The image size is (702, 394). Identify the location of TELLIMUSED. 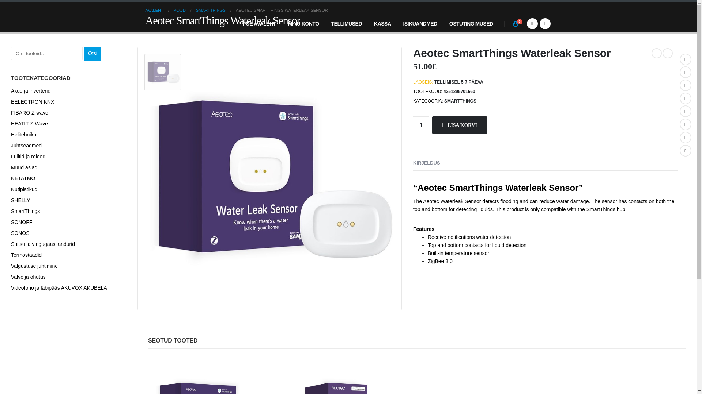
(347, 23).